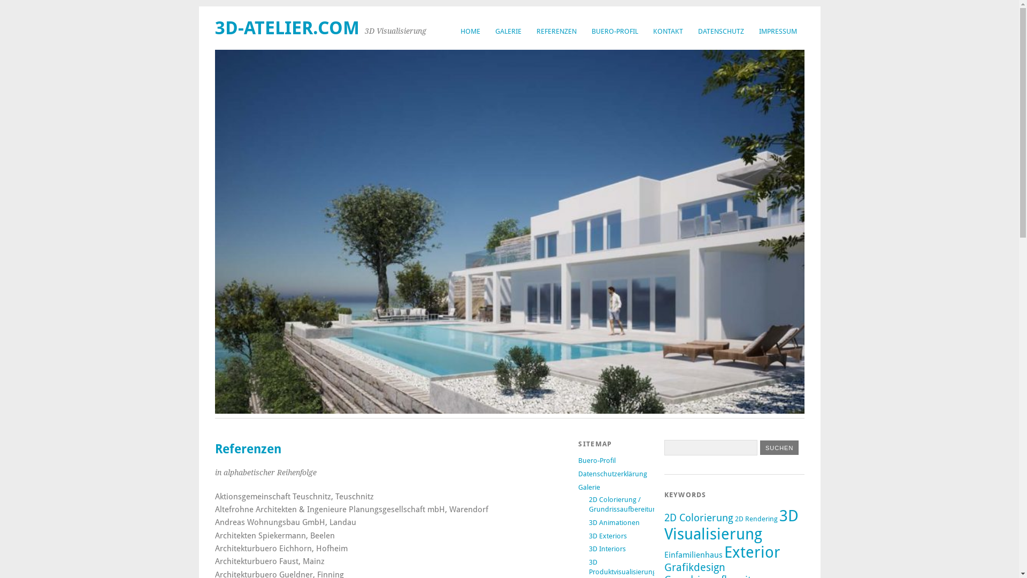 This screenshot has width=1027, height=578. I want to click on Buero-Profil, so click(597, 460).